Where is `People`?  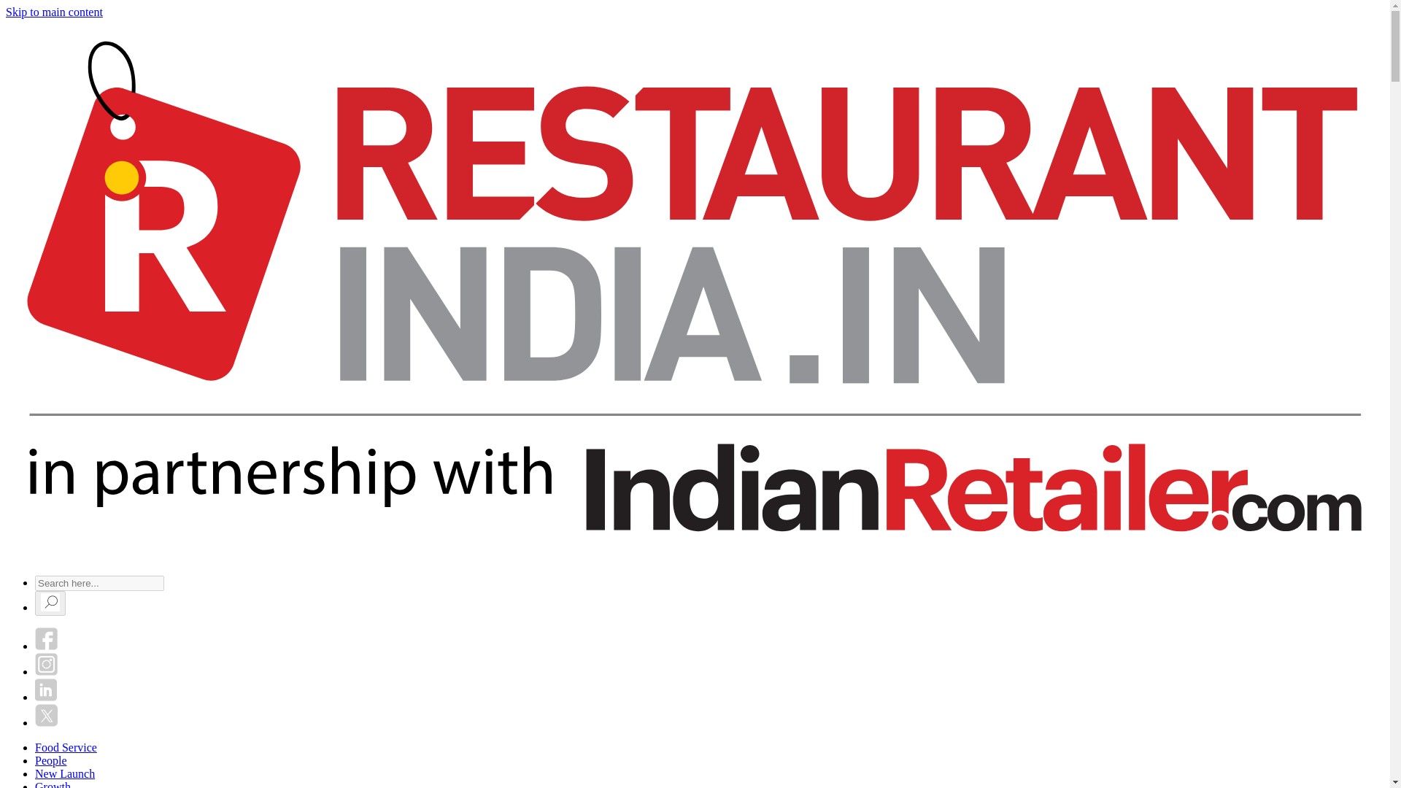
People is located at coordinates (51, 760).